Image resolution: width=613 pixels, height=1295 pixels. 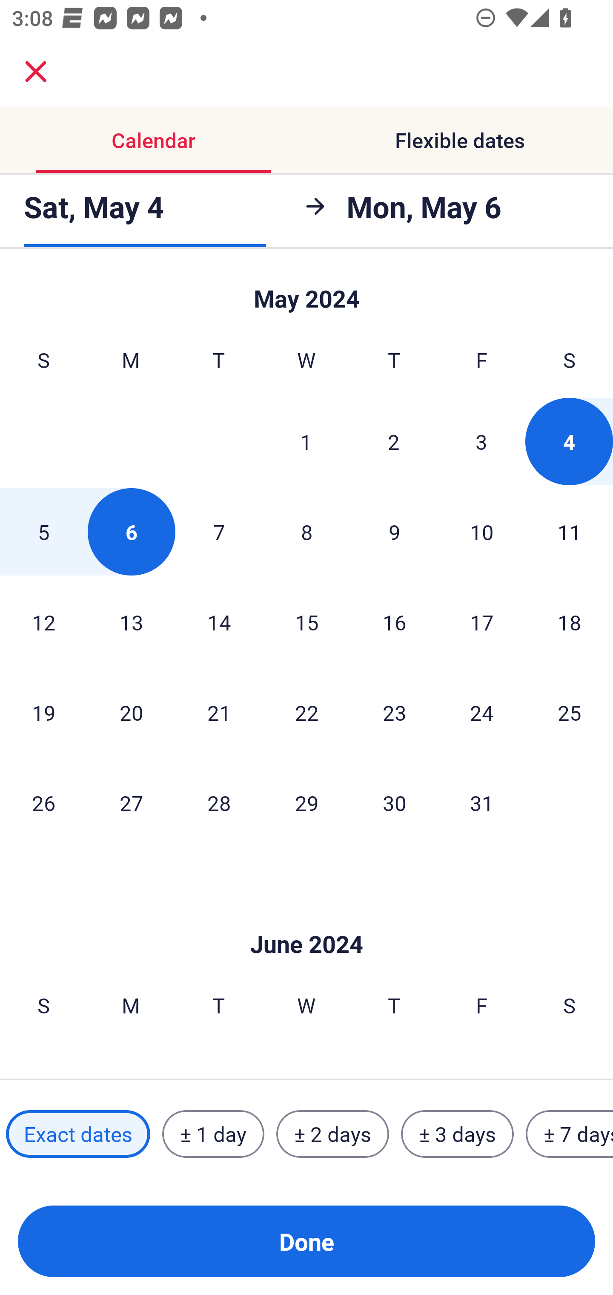 What do you see at coordinates (219, 712) in the screenshot?
I see `21 Tuesday, May 21, 2024` at bounding box center [219, 712].